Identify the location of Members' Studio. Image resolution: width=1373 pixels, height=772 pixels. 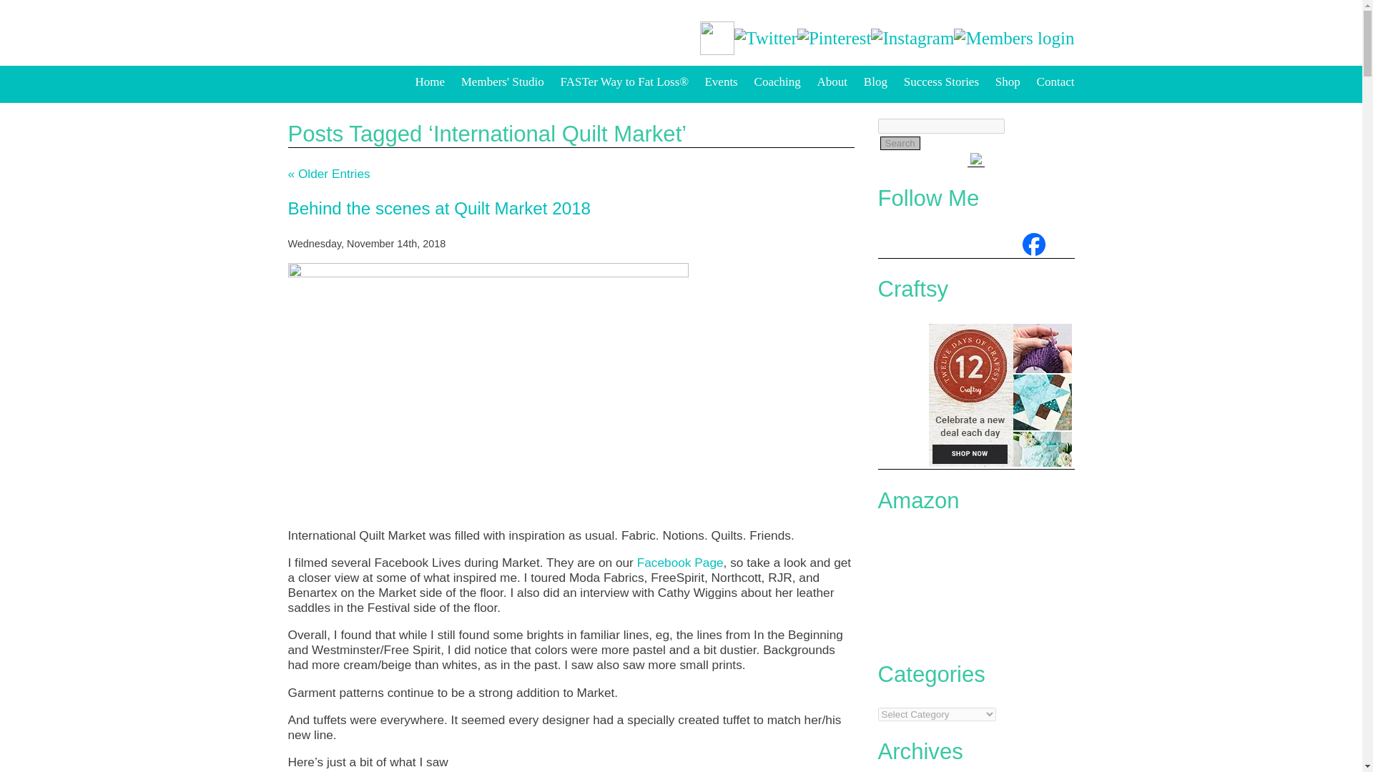
(502, 81).